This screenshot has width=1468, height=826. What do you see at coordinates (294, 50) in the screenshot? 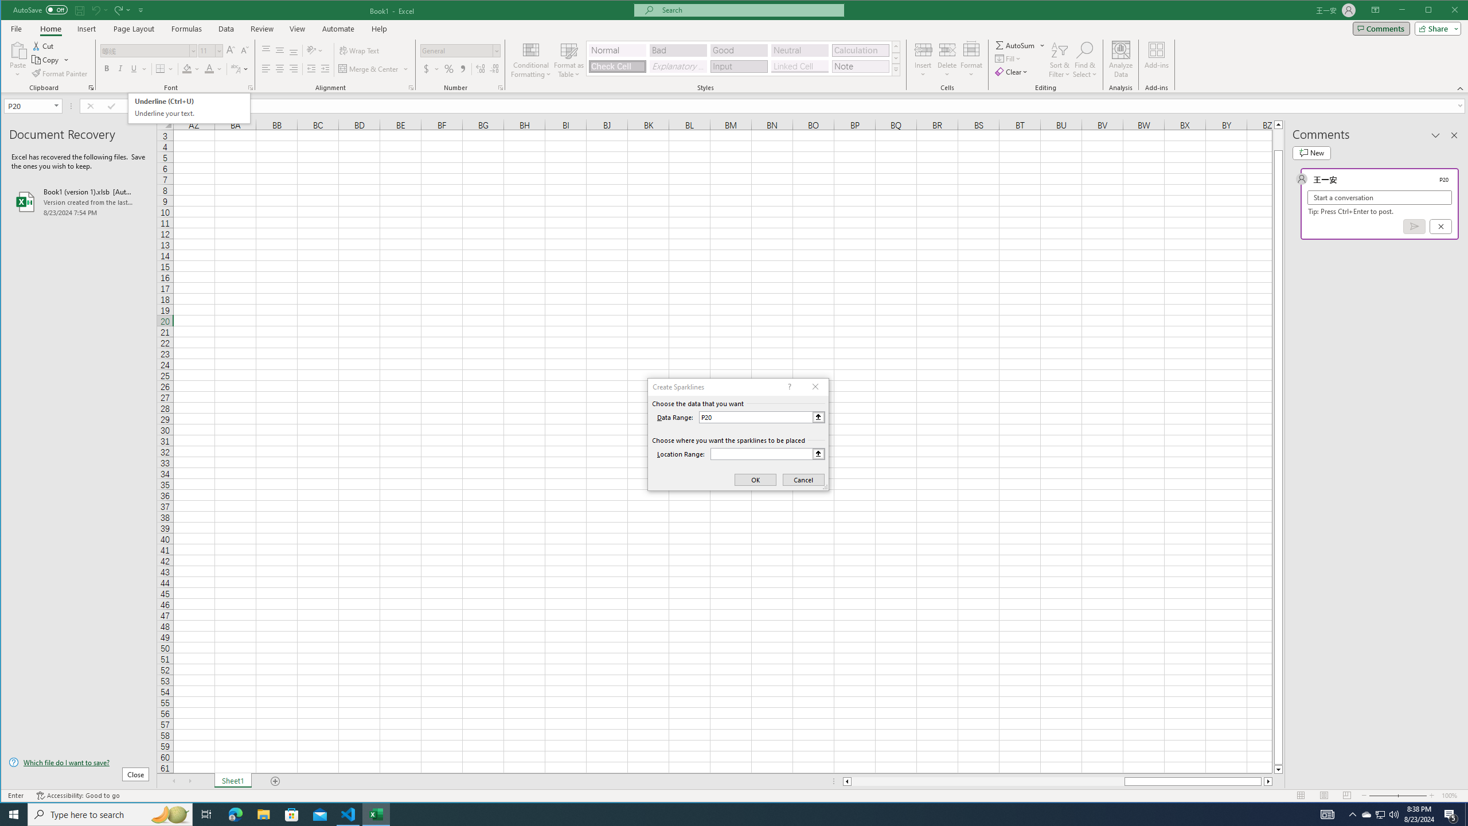
I see `Bottom Align` at bounding box center [294, 50].